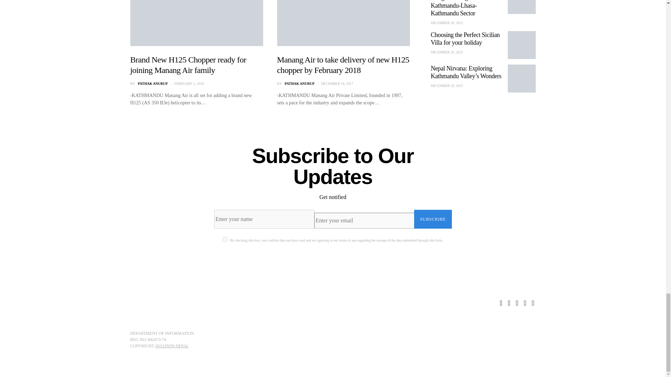 This screenshot has width=671, height=377. Describe the element at coordinates (152, 84) in the screenshot. I see `View all posts by Pathak Anurup` at that location.